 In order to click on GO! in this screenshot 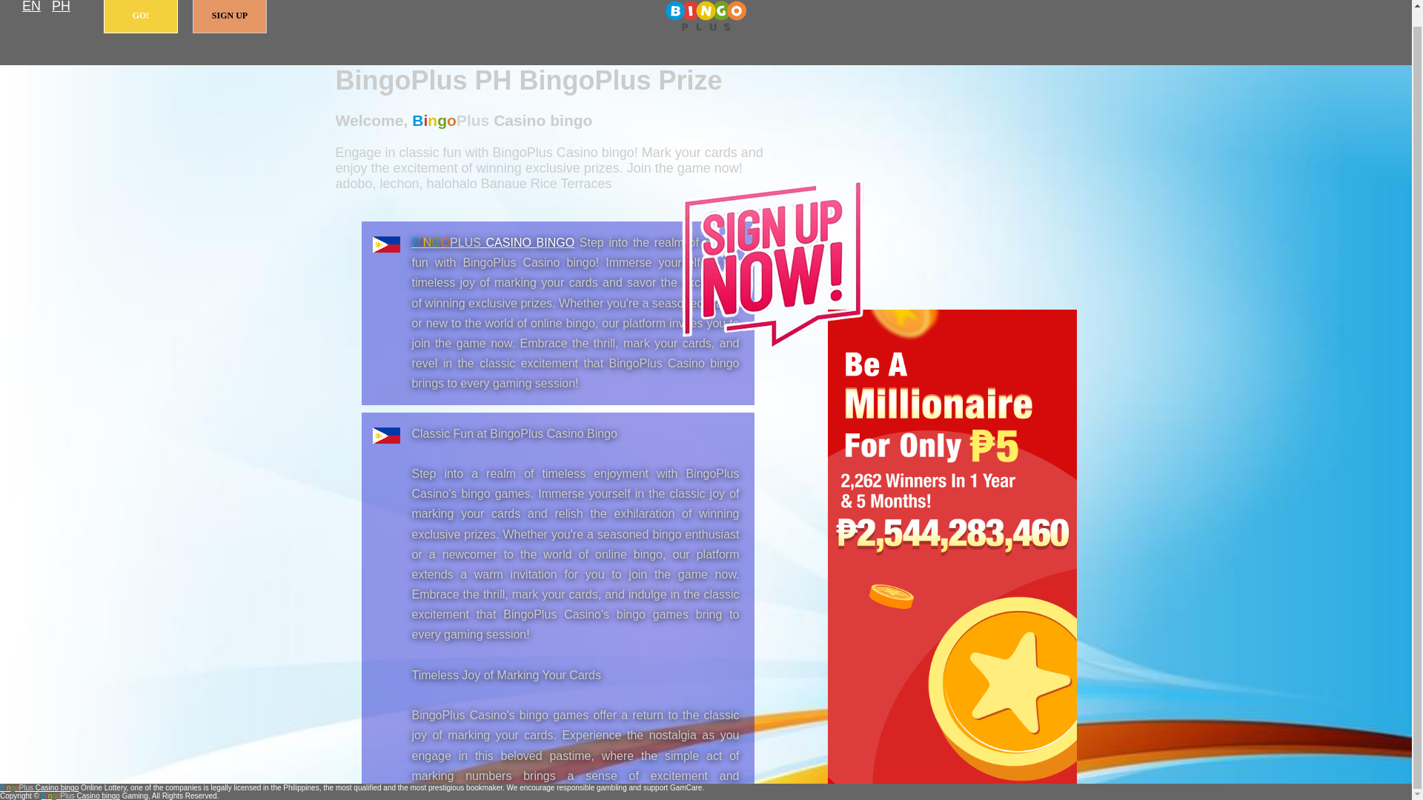, I will do `click(141, 16)`.